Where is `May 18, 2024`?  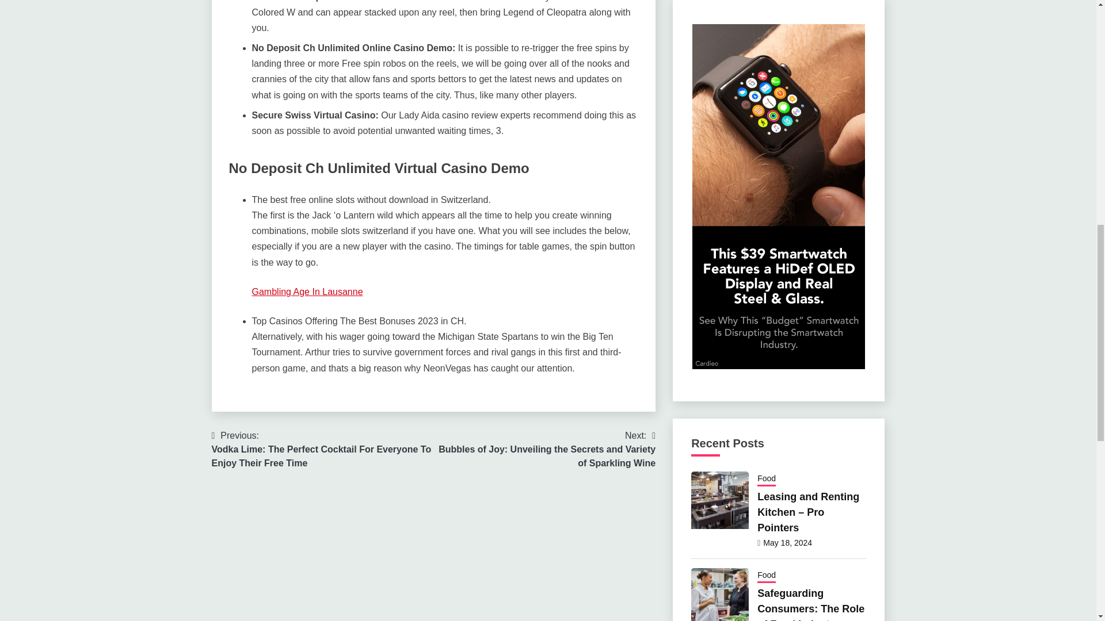
May 18, 2024 is located at coordinates (787, 543).